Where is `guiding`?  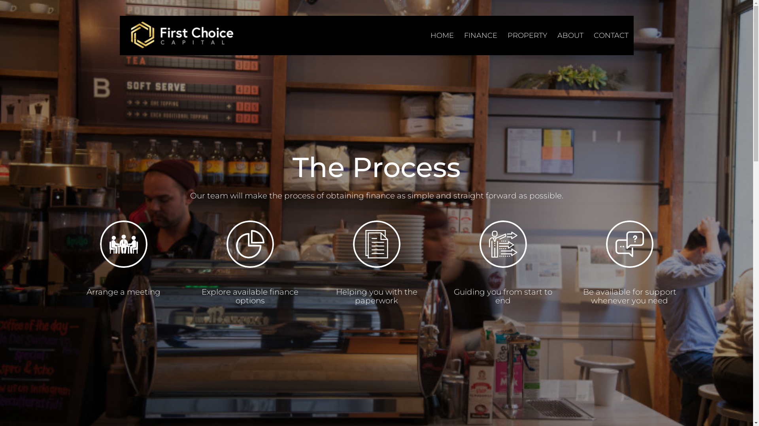
guiding is located at coordinates (503, 244).